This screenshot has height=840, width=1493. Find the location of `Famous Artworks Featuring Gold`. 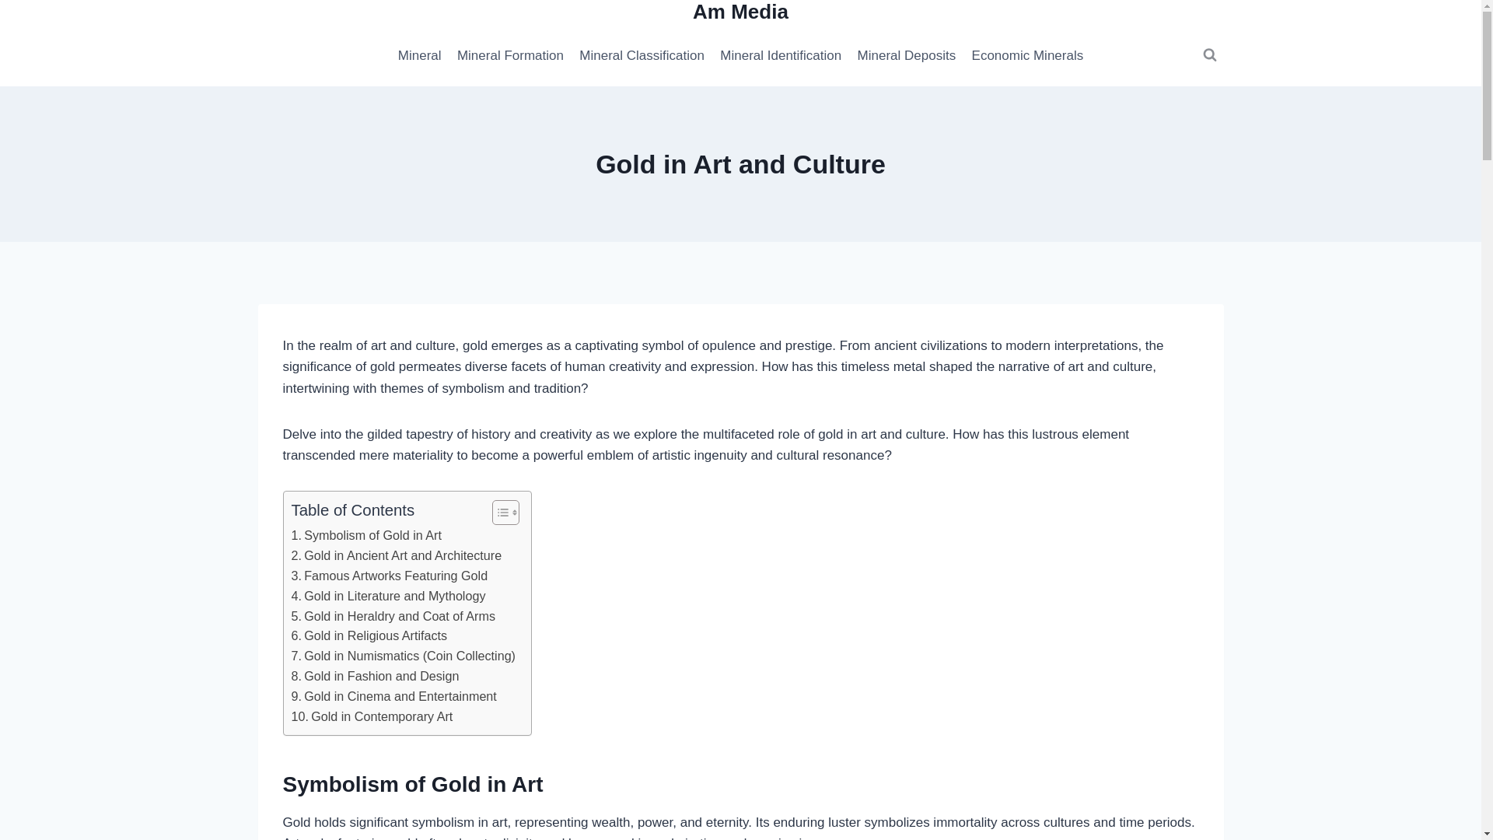

Famous Artworks Featuring Gold is located at coordinates (389, 576).